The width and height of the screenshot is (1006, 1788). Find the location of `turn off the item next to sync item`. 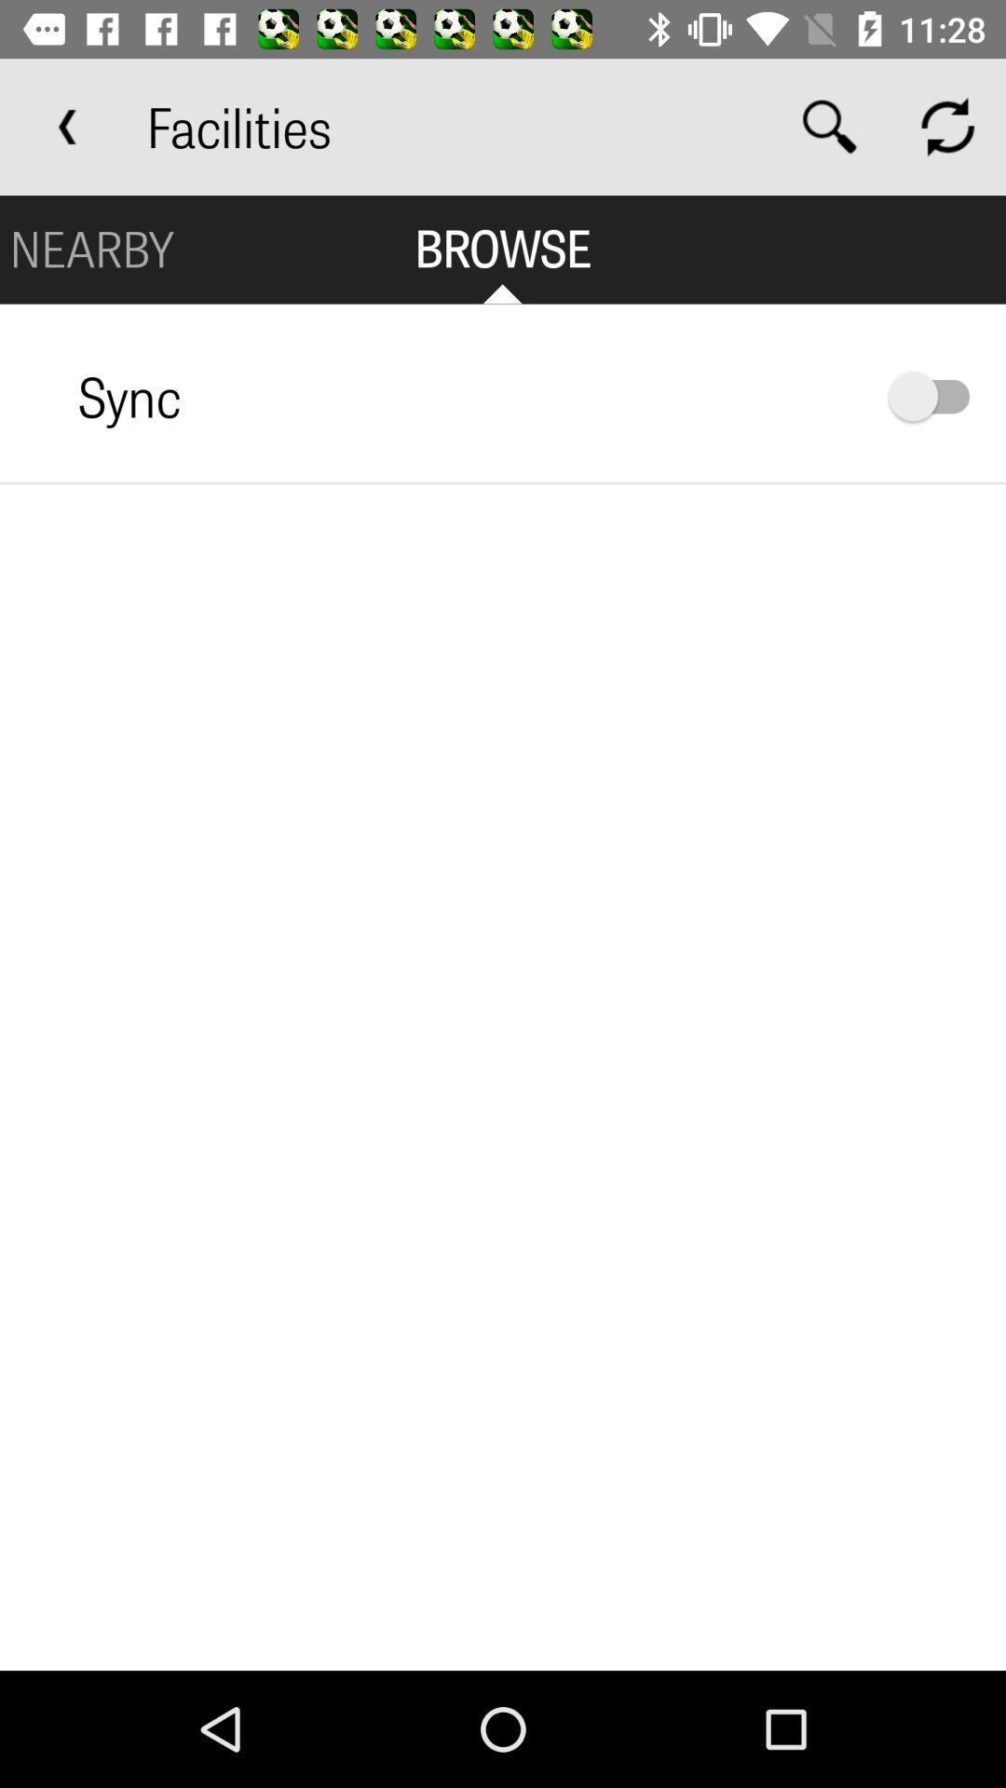

turn off the item next to sync item is located at coordinates (938, 397).